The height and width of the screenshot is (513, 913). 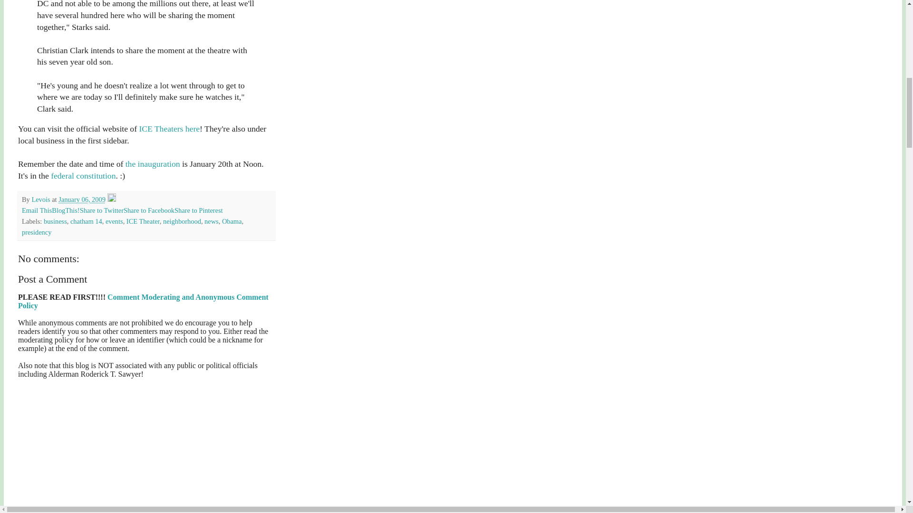 What do you see at coordinates (198, 210) in the screenshot?
I see `Share to Pinterest` at bounding box center [198, 210].